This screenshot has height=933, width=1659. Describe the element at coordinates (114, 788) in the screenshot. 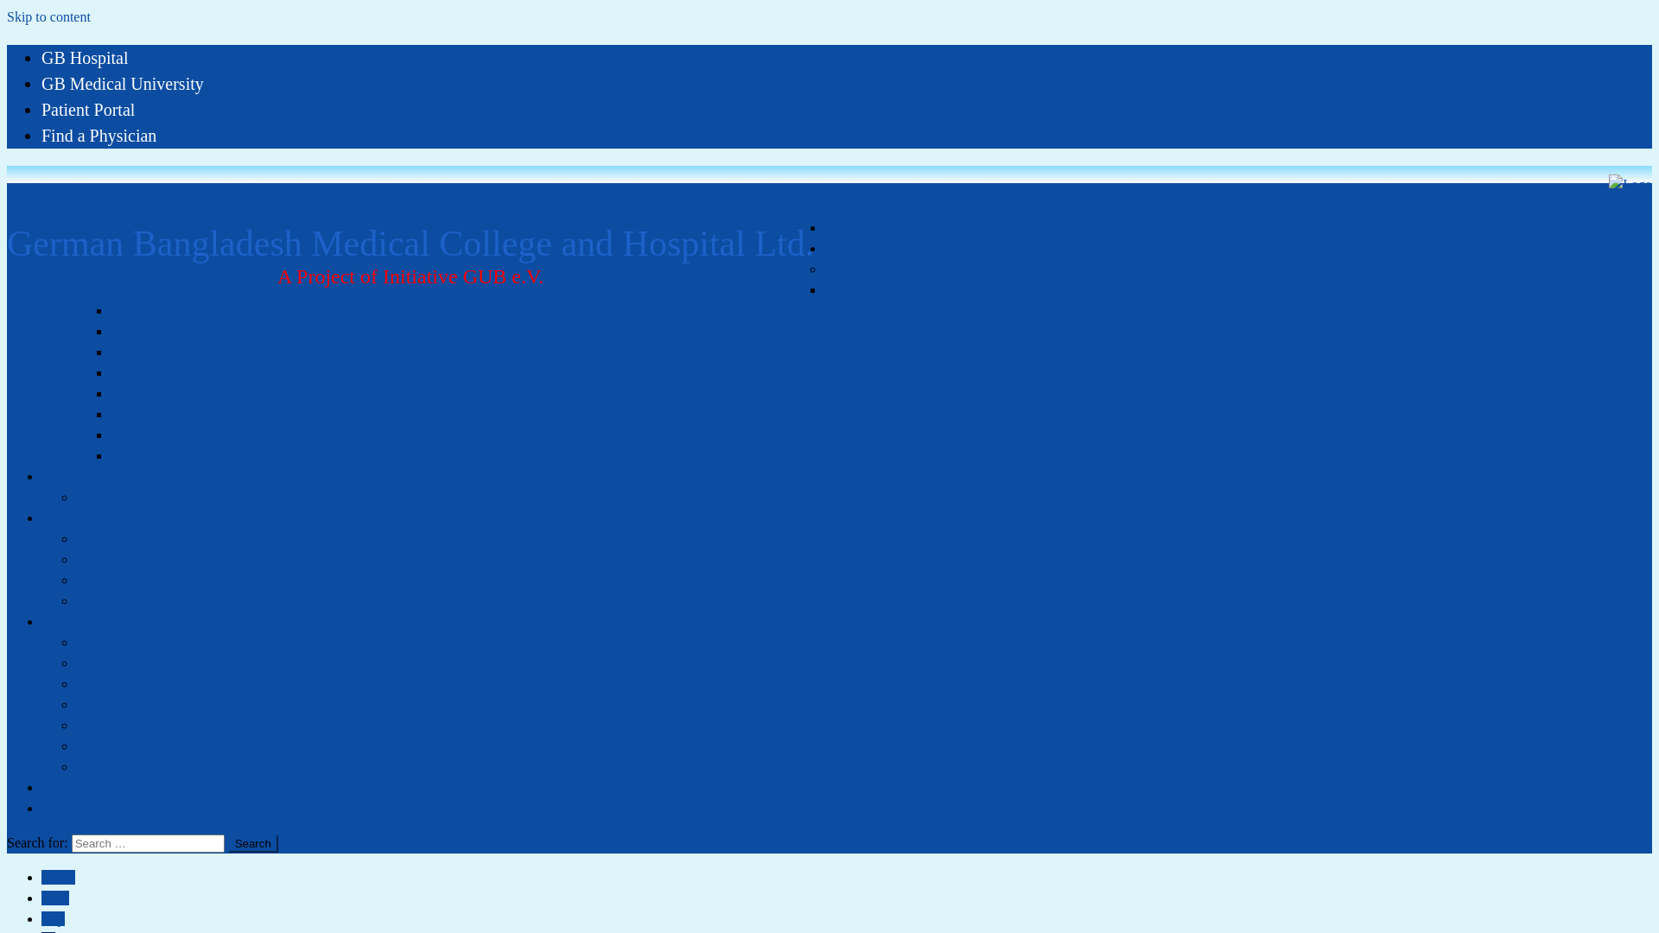

I see `About Medical University` at that location.